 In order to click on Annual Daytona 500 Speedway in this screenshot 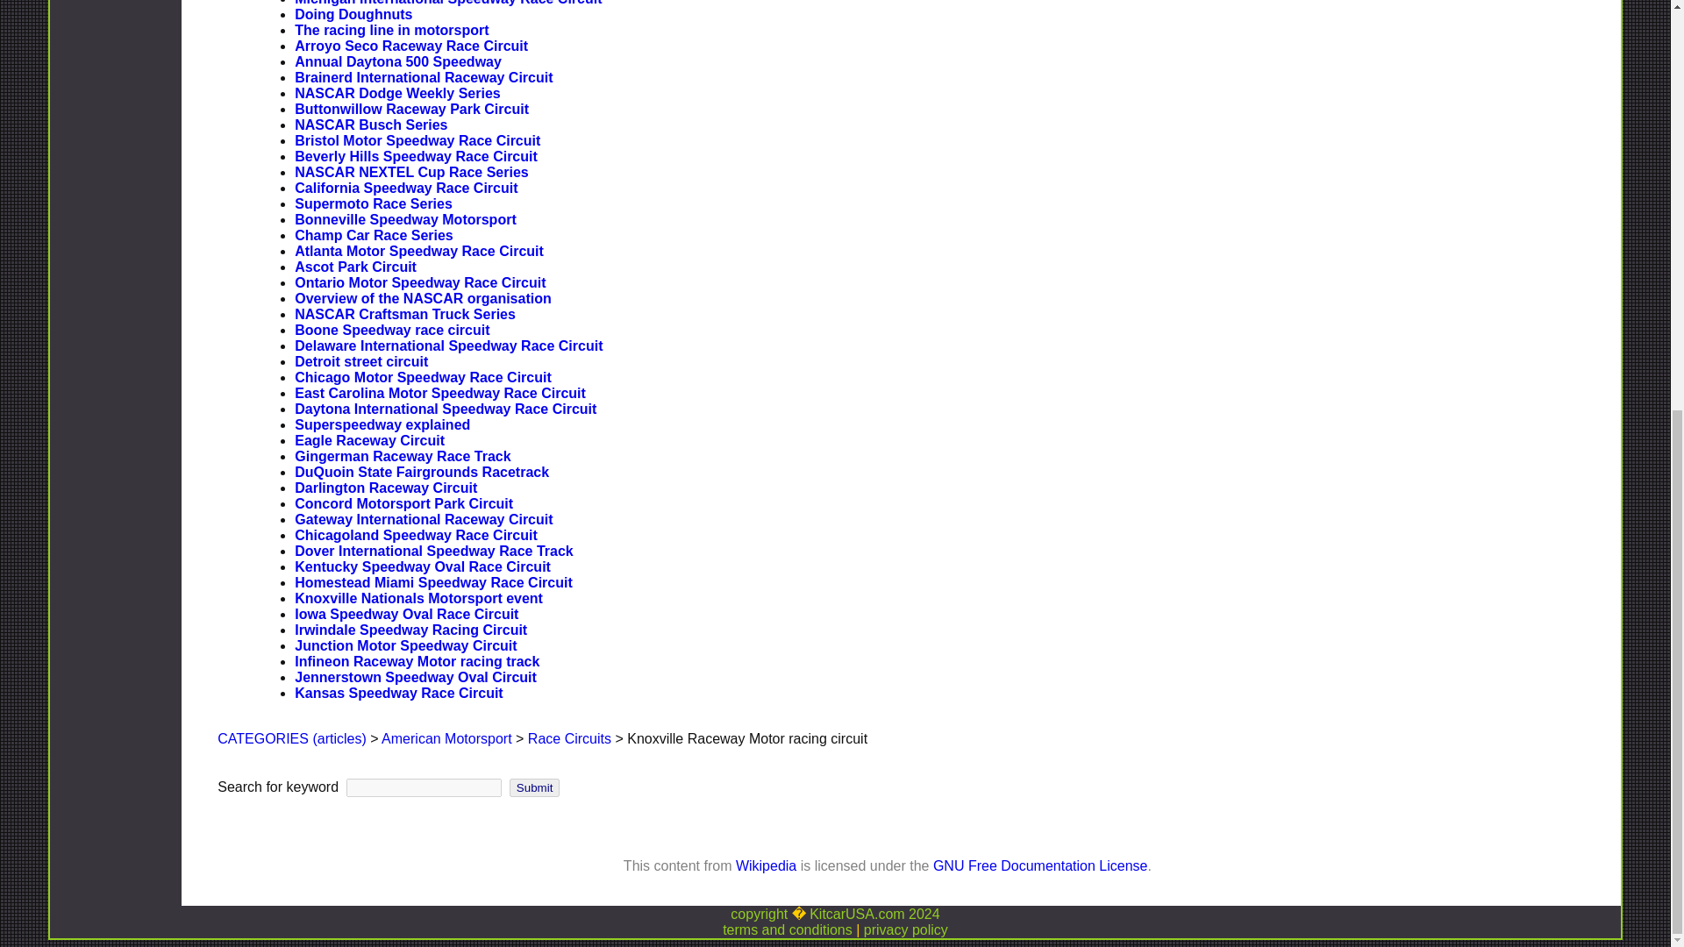, I will do `click(398, 61)`.